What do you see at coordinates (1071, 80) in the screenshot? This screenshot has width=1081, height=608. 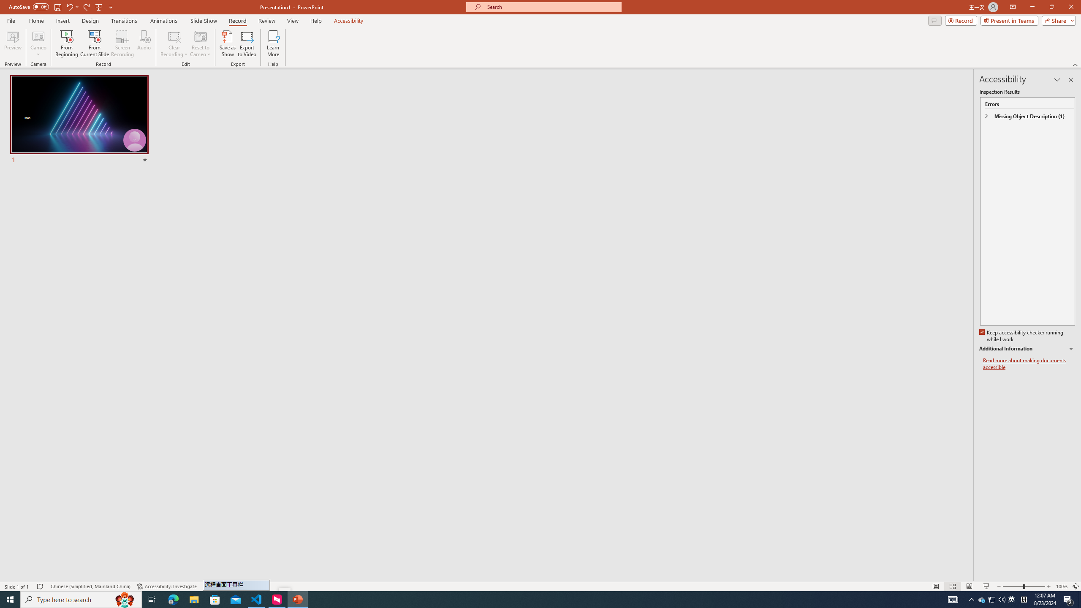 I see `Close pane` at bounding box center [1071, 80].